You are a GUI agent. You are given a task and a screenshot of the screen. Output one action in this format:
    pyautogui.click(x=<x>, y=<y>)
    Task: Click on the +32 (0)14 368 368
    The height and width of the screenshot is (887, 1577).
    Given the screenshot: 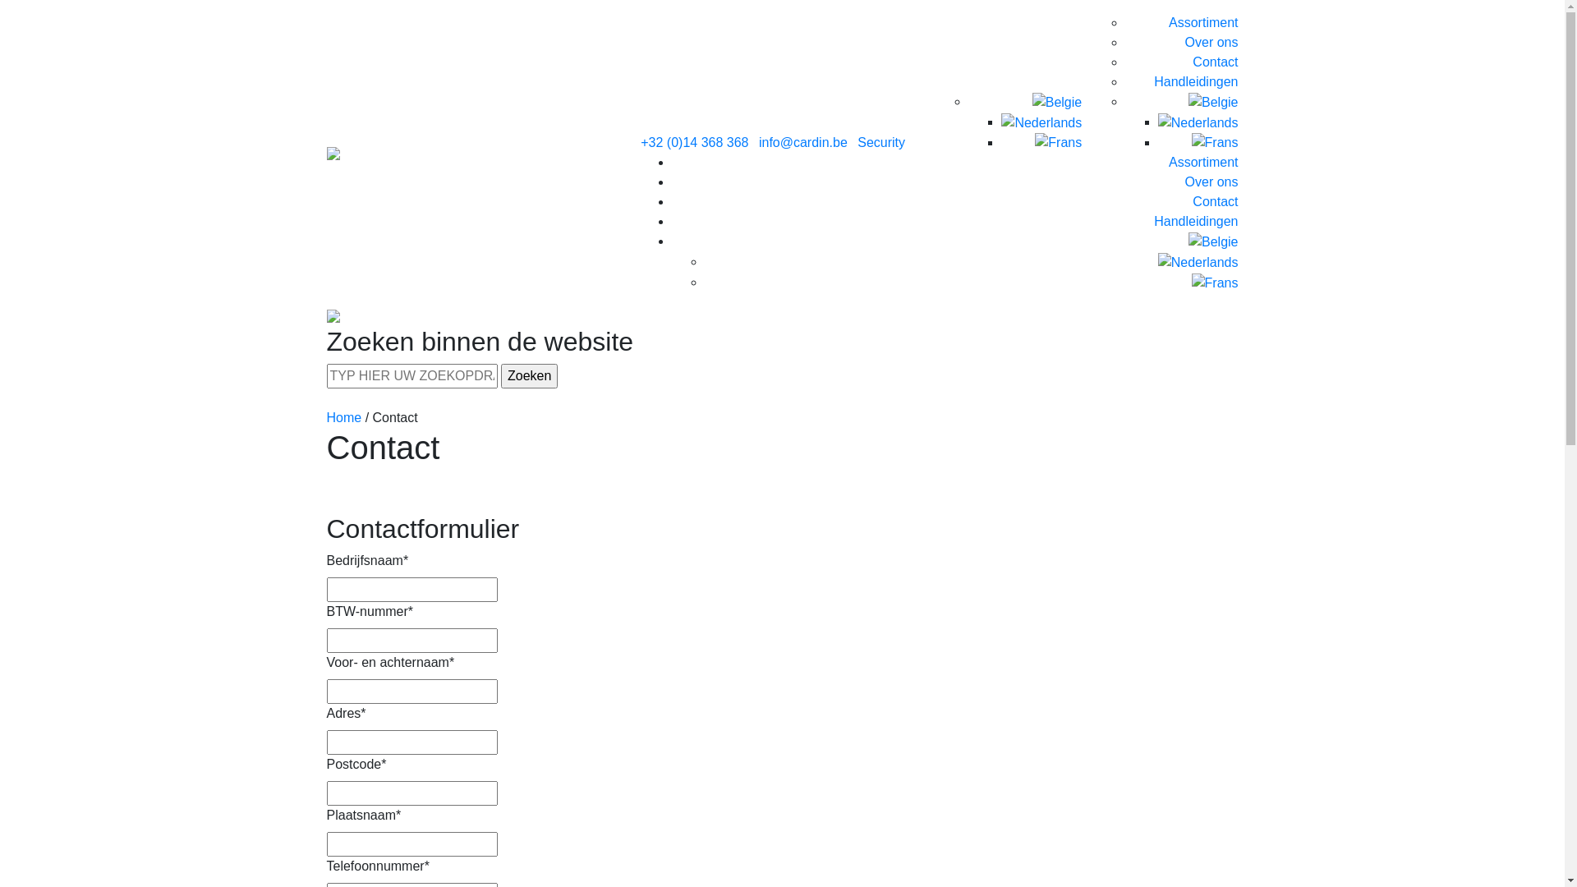 What is the action you would take?
    pyautogui.click(x=695, y=143)
    